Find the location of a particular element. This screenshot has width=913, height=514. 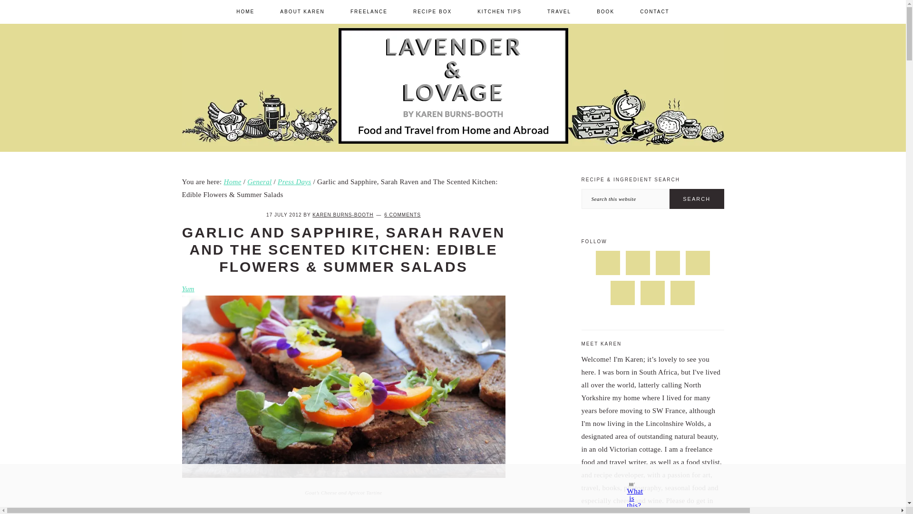

6 COMMENTS is located at coordinates (402, 215).